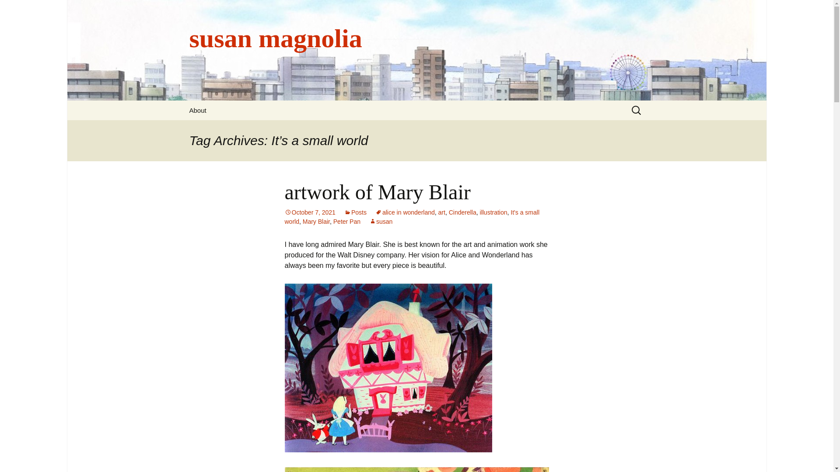 The width and height of the screenshot is (840, 472). What do you see at coordinates (493, 212) in the screenshot?
I see `illustration` at bounding box center [493, 212].